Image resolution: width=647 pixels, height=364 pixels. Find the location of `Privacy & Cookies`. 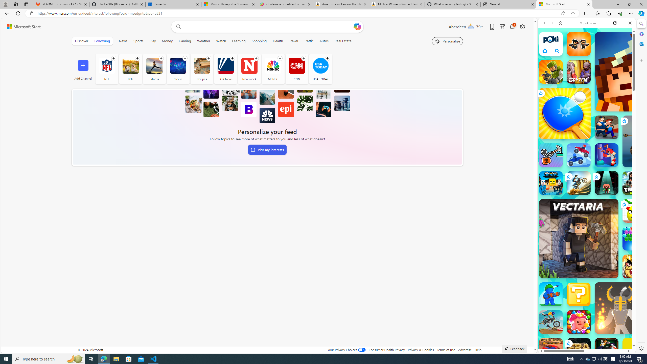

Privacy & Cookies is located at coordinates (421, 350).